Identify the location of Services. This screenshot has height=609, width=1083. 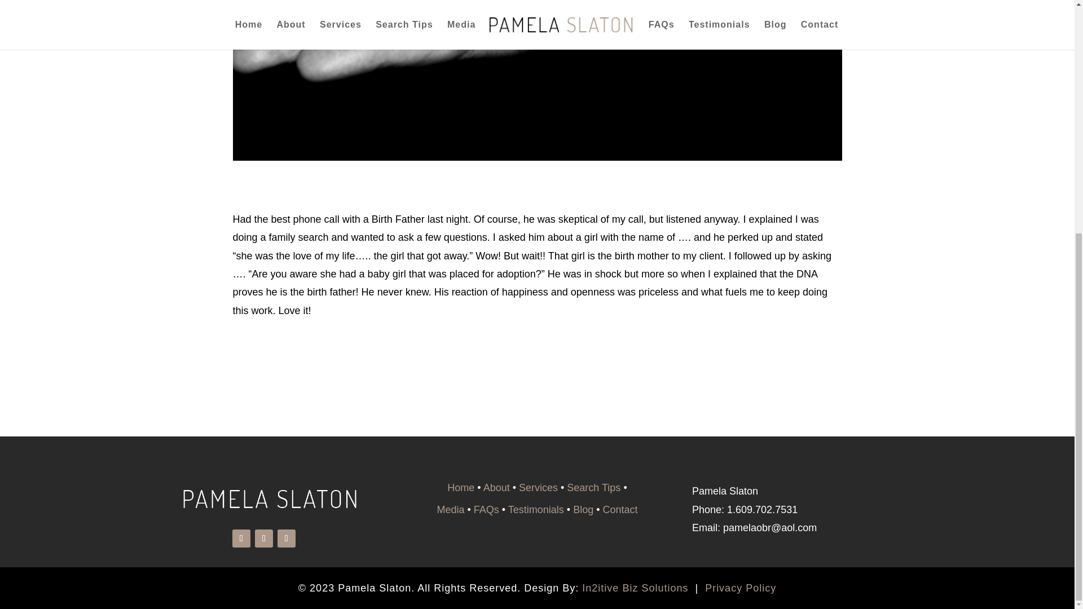
(538, 487).